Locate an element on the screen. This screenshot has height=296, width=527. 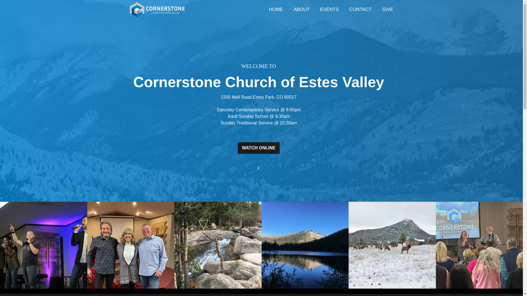
Img 1248 is located at coordinates (44, 245).